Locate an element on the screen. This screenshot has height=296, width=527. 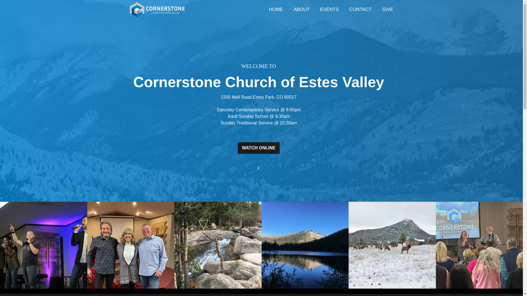
Img 1248 is located at coordinates (44, 245).